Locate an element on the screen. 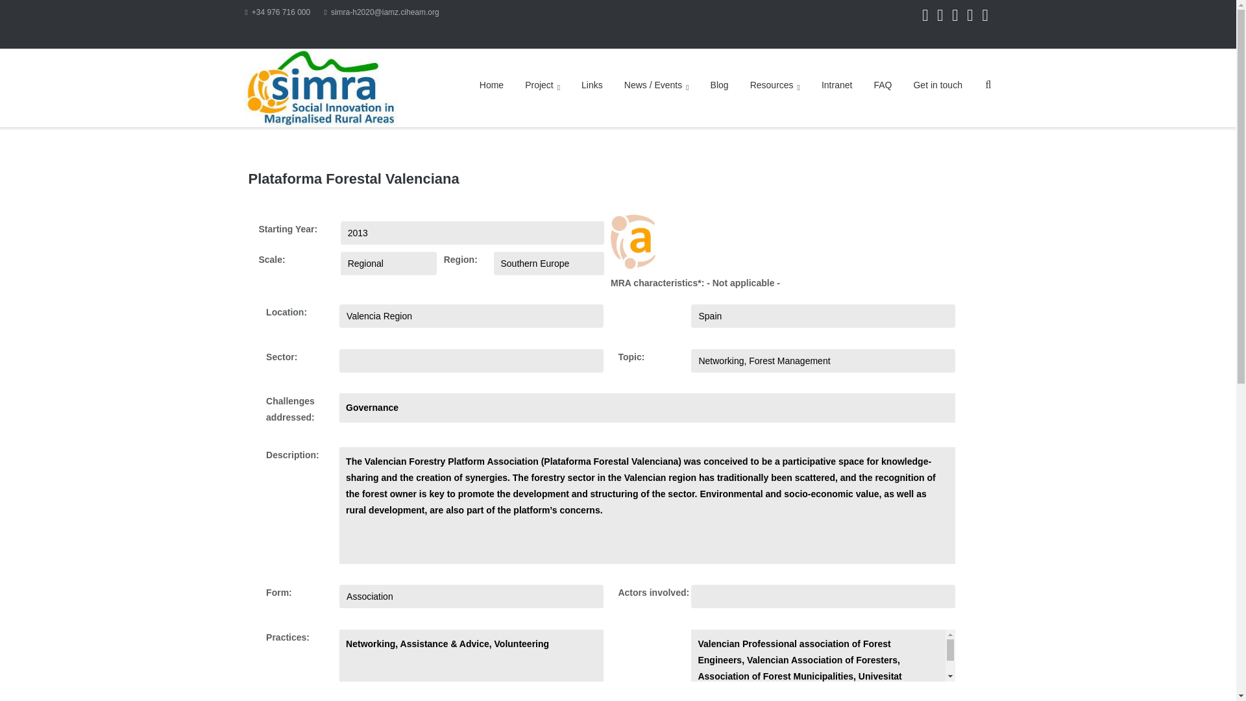 The height and width of the screenshot is (701, 1246). 2013 is located at coordinates (472, 232).